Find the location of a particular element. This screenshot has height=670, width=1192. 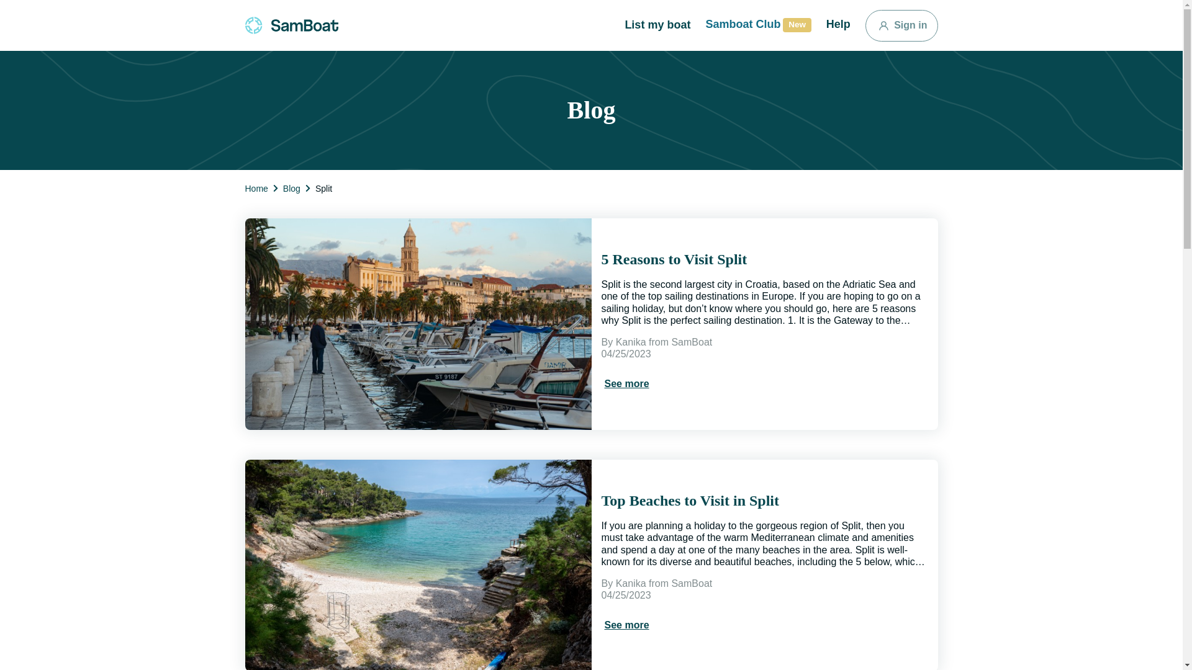

Kanika from SamBoat is located at coordinates (901, 25).